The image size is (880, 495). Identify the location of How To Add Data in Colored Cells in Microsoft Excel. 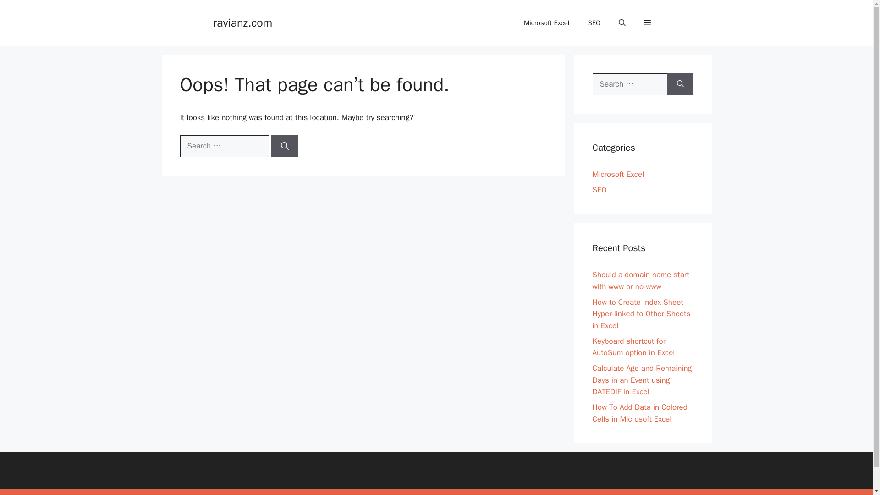
(640, 413).